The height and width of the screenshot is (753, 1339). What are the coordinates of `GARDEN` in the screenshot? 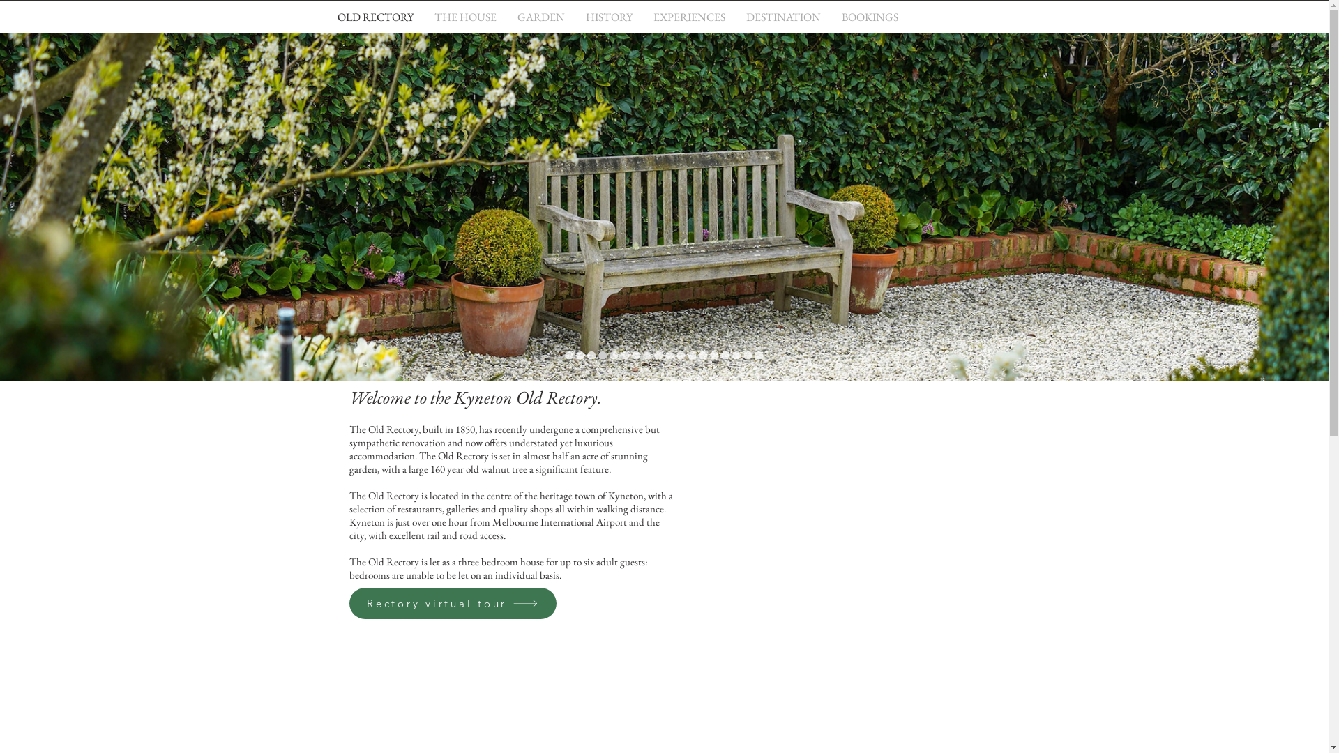 It's located at (540, 17).